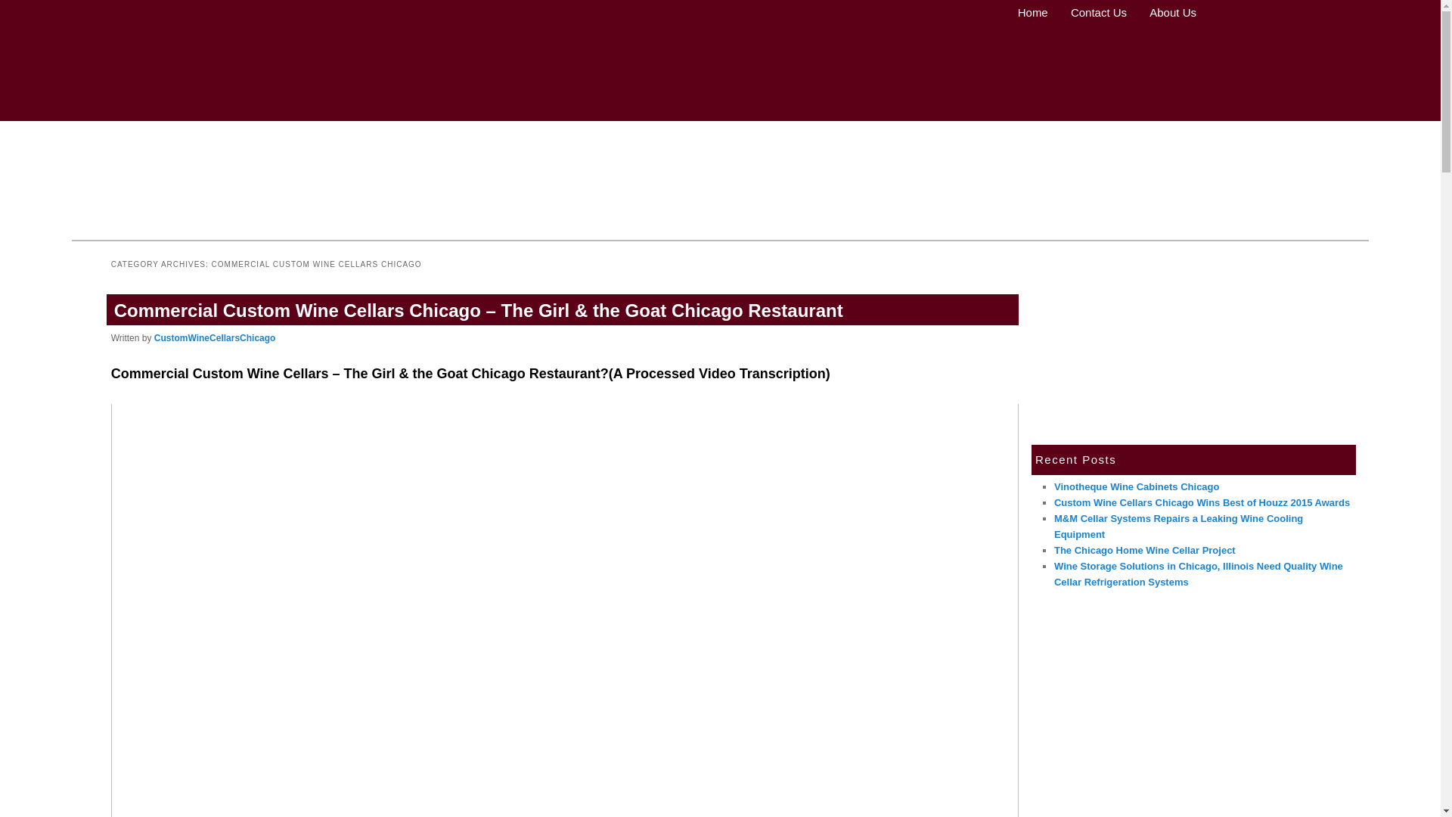  I want to click on Custom Wine Cellars Chicago, so click(163, 171).